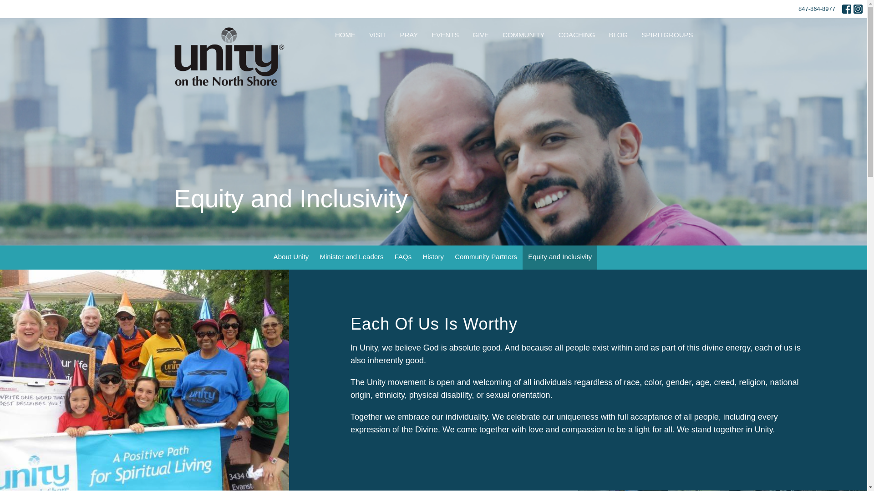  What do you see at coordinates (351, 257) in the screenshot?
I see `Minister and Leaders` at bounding box center [351, 257].